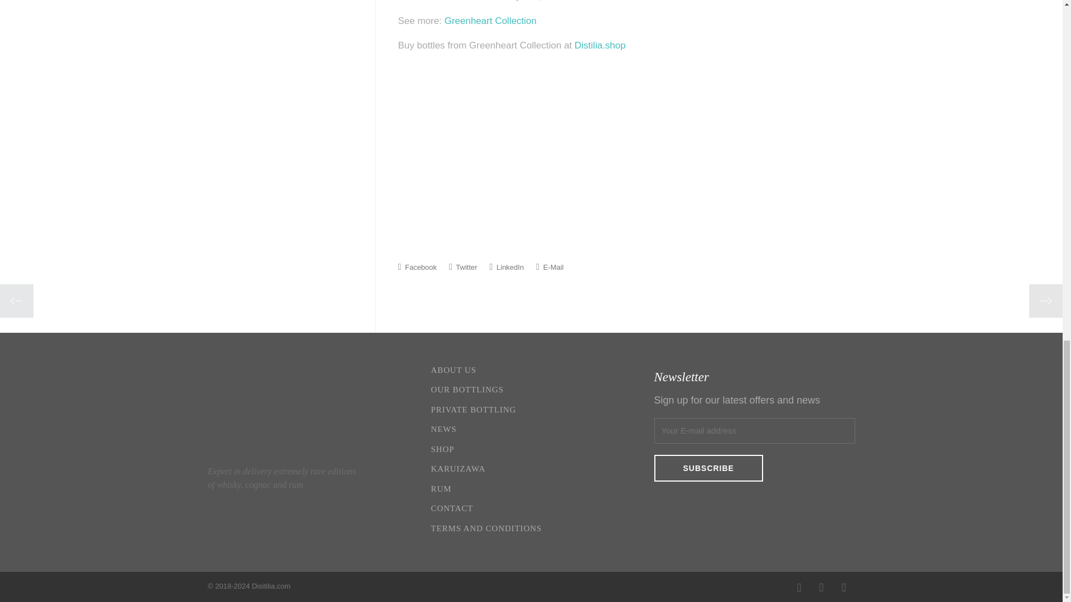 This screenshot has height=602, width=1071. What do you see at coordinates (549, 266) in the screenshot?
I see `E-Mail` at bounding box center [549, 266].